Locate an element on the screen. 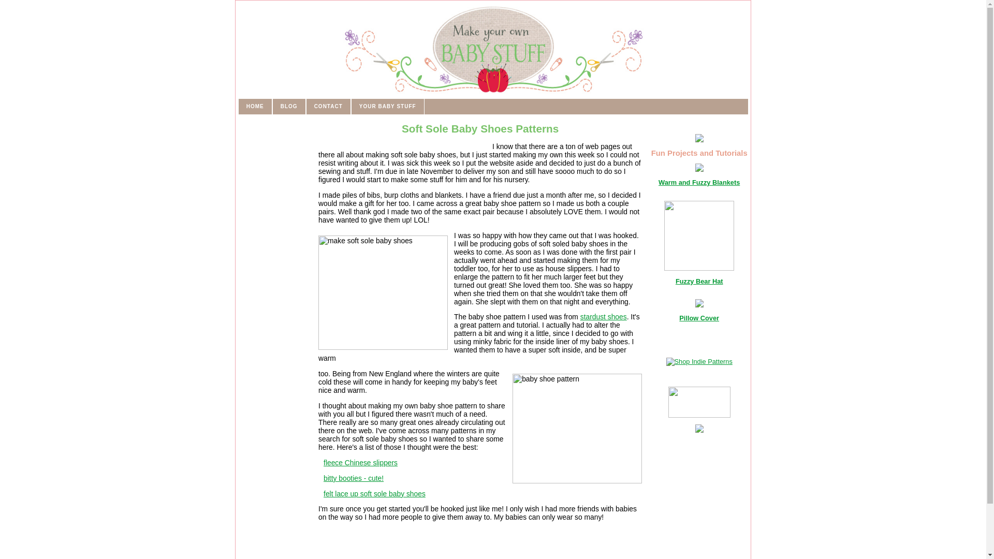 The height and width of the screenshot is (559, 994). Warm and Fuzzy Blankets is located at coordinates (699, 182).